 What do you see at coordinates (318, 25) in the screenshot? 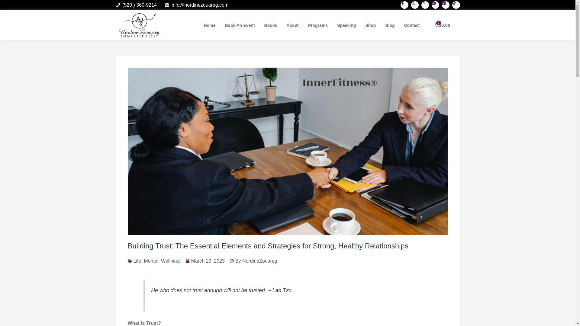
I see `Programs` at bounding box center [318, 25].